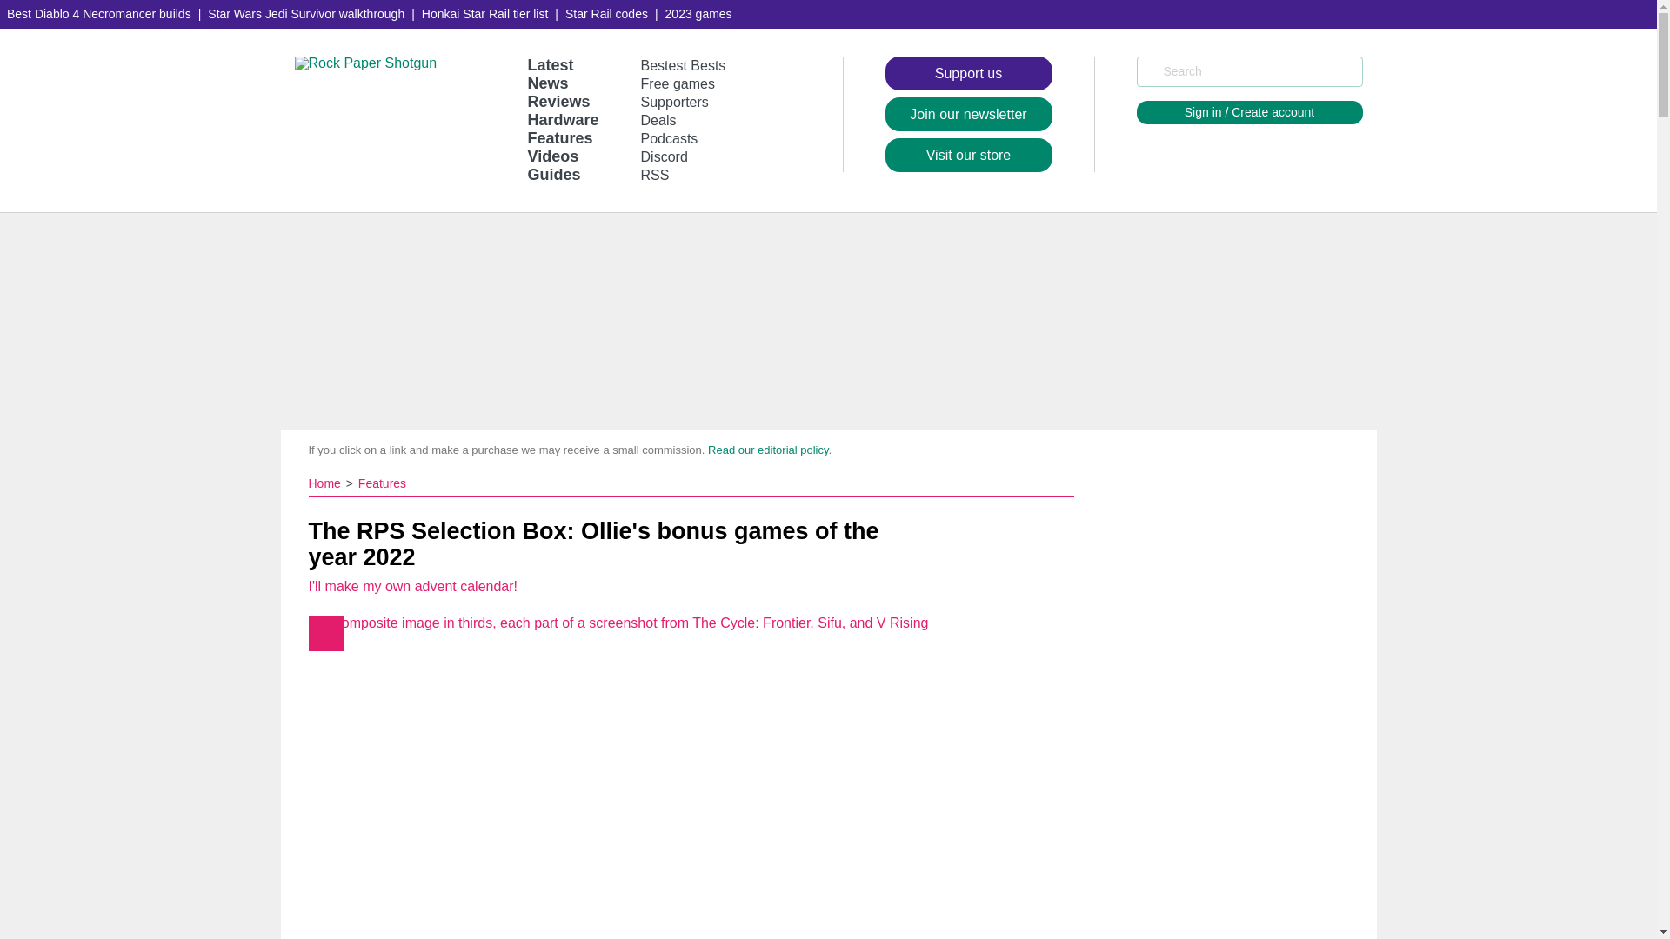  I want to click on Support us, so click(968, 73).